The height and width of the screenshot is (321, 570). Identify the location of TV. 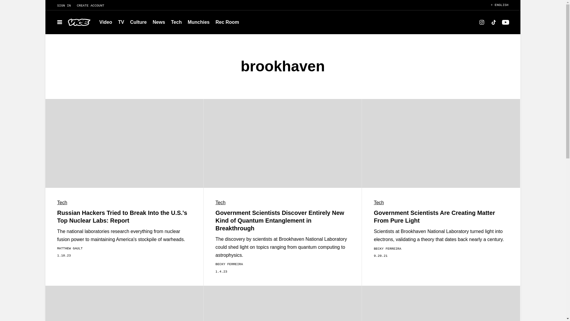
(121, 22).